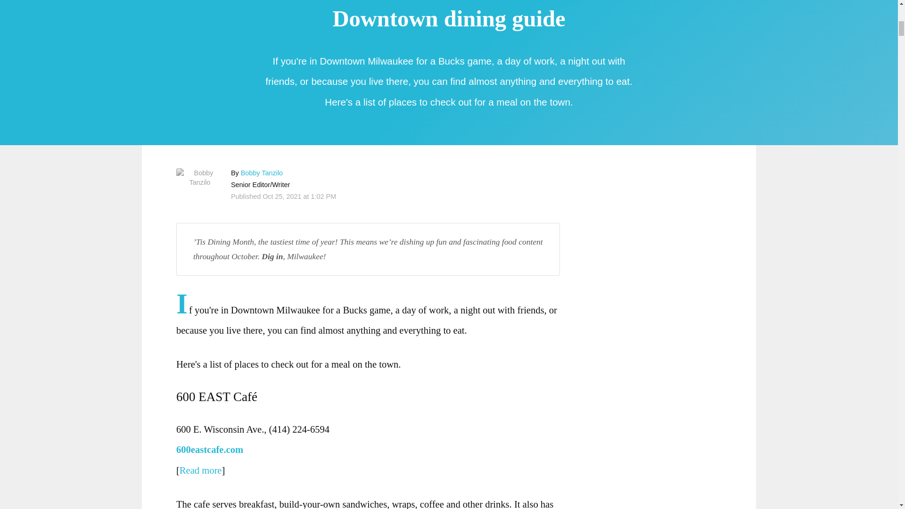  What do you see at coordinates (200, 470) in the screenshot?
I see `Read more` at bounding box center [200, 470].